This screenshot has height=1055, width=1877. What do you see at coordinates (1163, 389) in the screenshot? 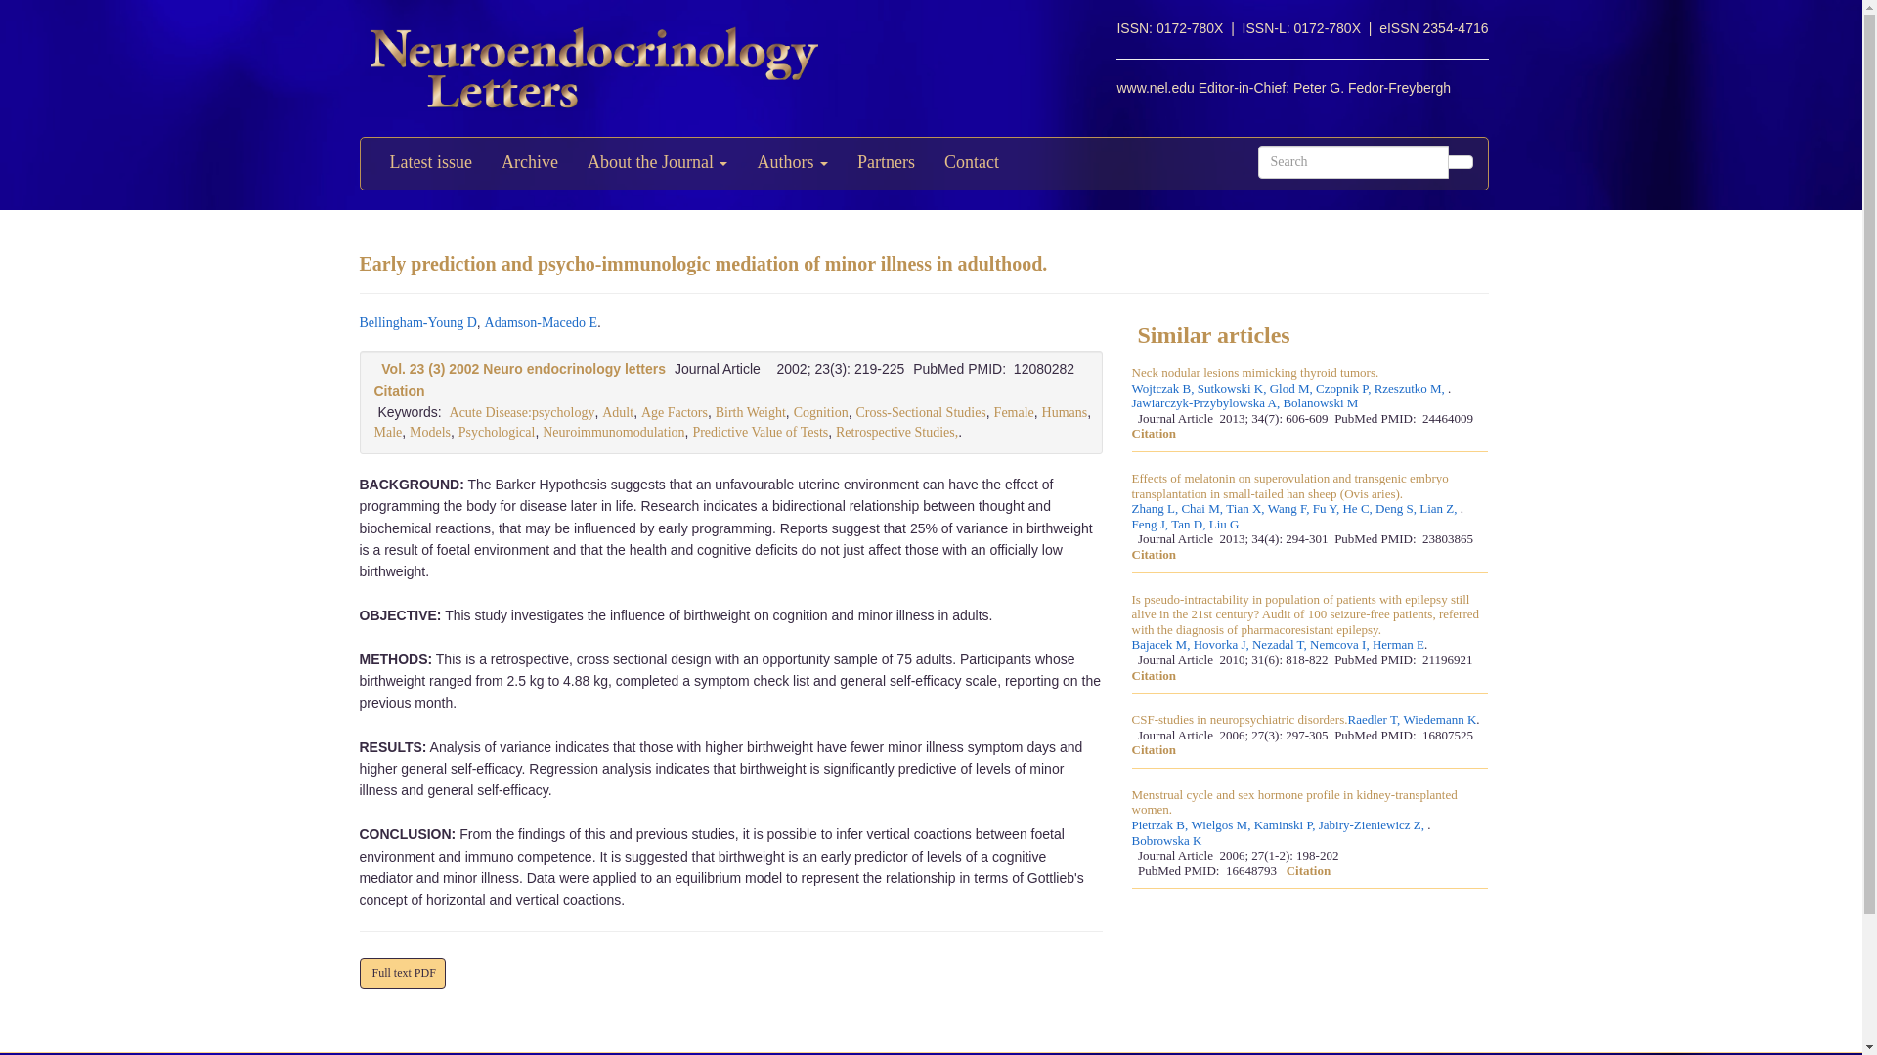
I see `Wojtczak B, ` at bounding box center [1163, 389].